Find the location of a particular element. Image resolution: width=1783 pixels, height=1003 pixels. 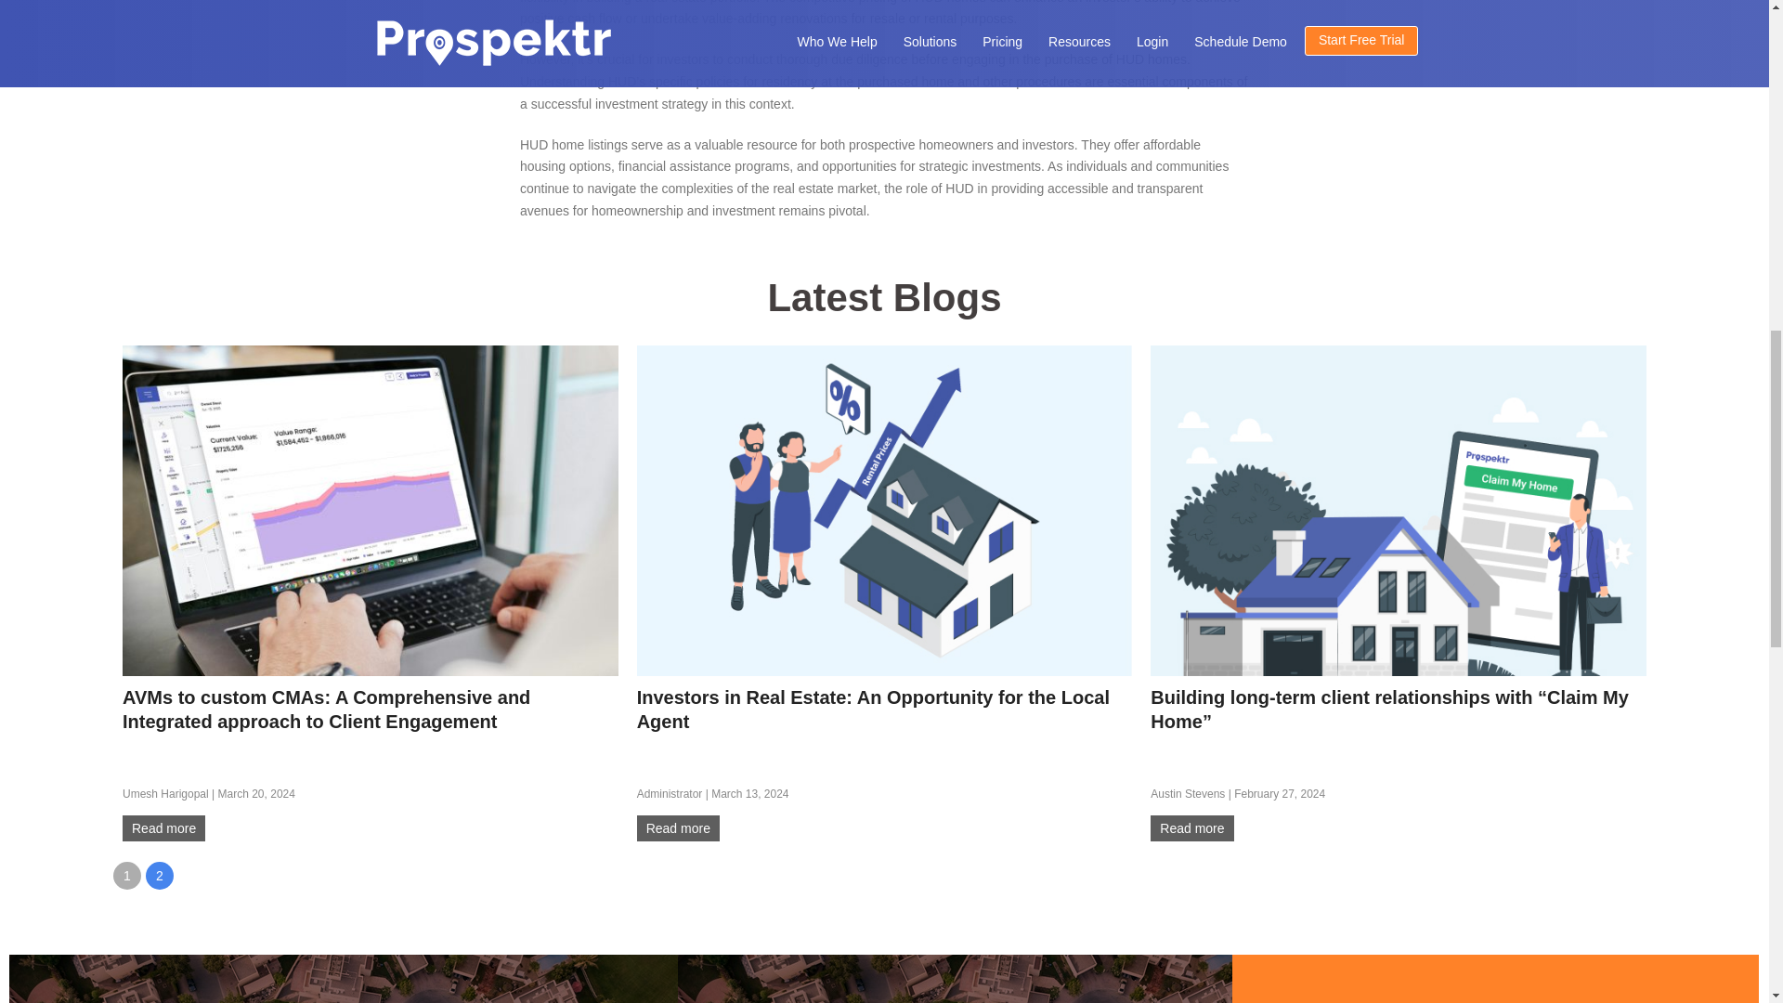

Investors in Real Estate: An Opportunity for the Local Agent is located at coordinates (678, 828).